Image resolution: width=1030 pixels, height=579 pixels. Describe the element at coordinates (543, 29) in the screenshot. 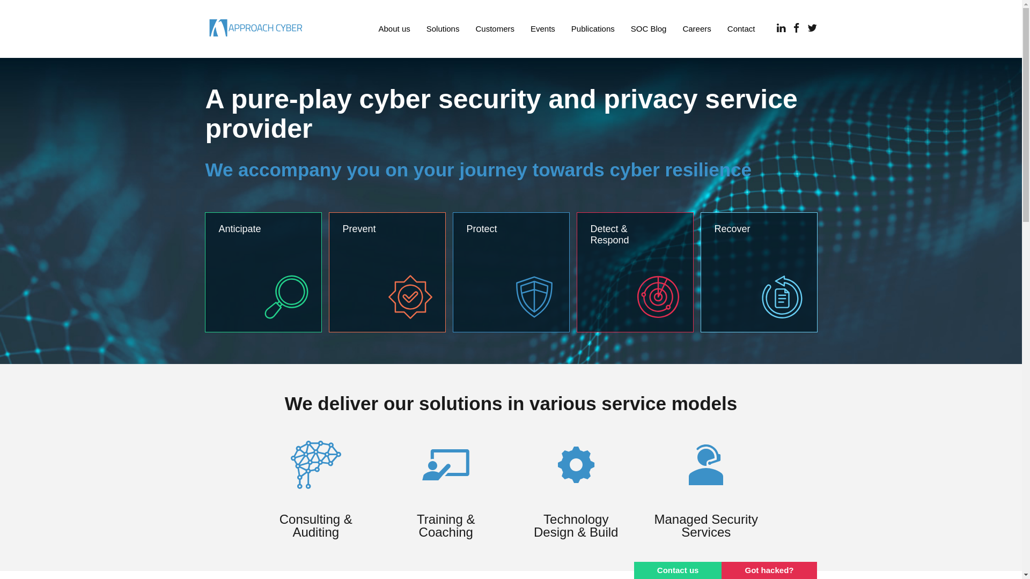

I see `Events` at that location.